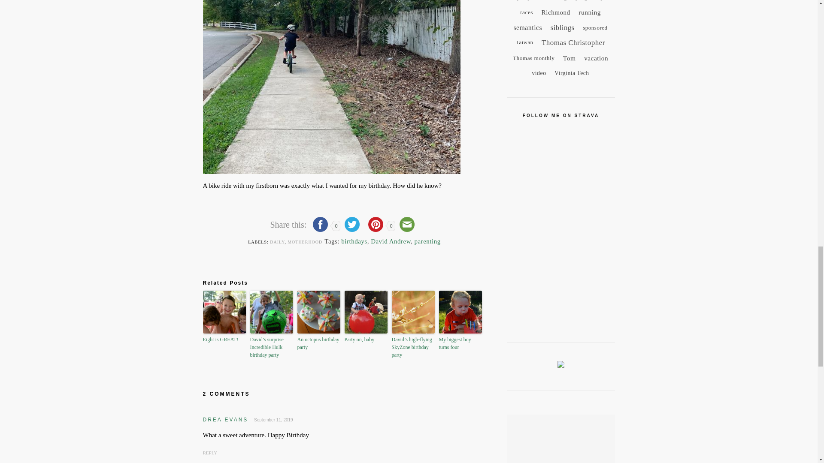  I want to click on An octopus birthday party, so click(318, 343).